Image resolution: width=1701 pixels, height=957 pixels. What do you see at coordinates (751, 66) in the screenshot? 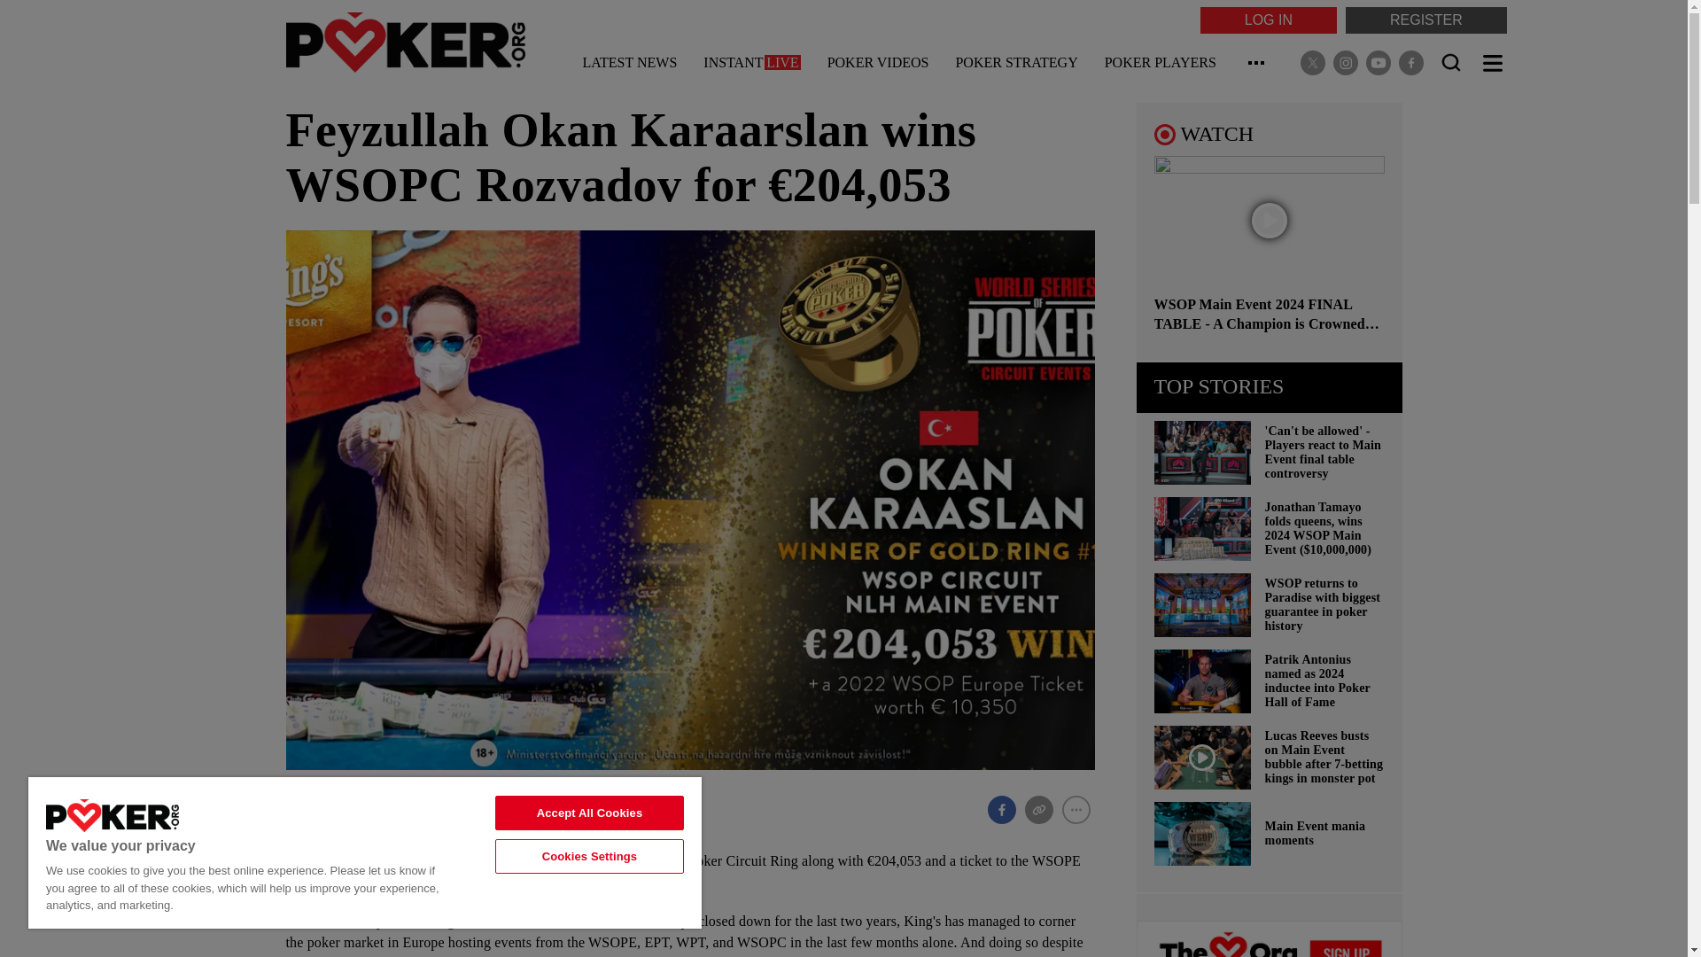
I see `INSTANT LIVE` at bounding box center [751, 66].